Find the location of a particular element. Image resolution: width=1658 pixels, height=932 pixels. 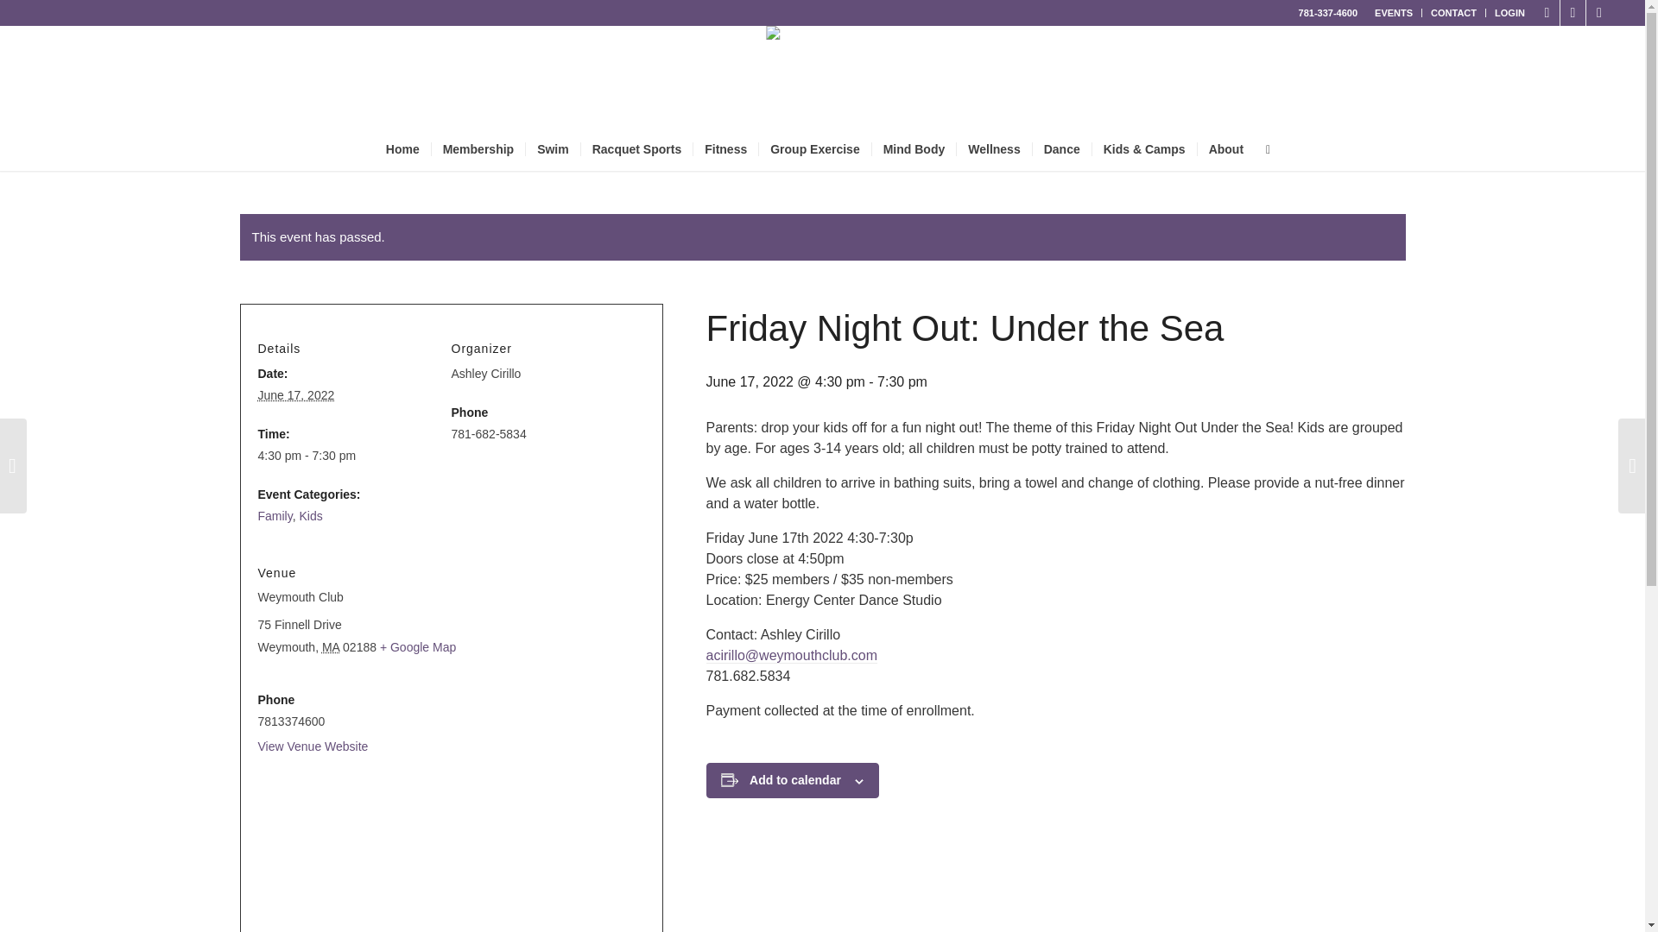

Youtube is located at coordinates (1599, 13).